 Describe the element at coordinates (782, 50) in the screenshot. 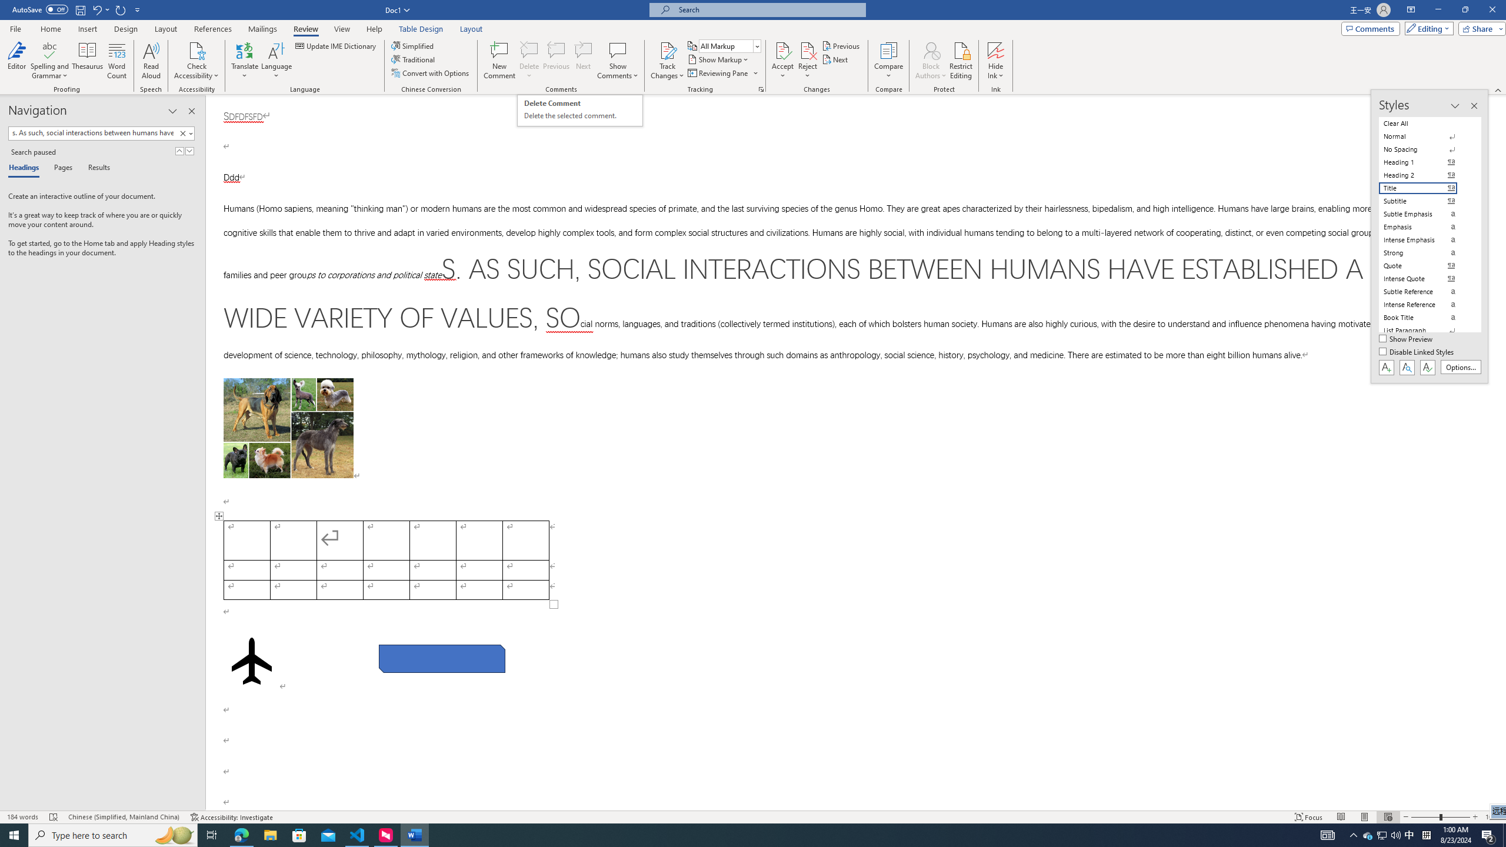

I see `Accept and Move to Next` at that location.